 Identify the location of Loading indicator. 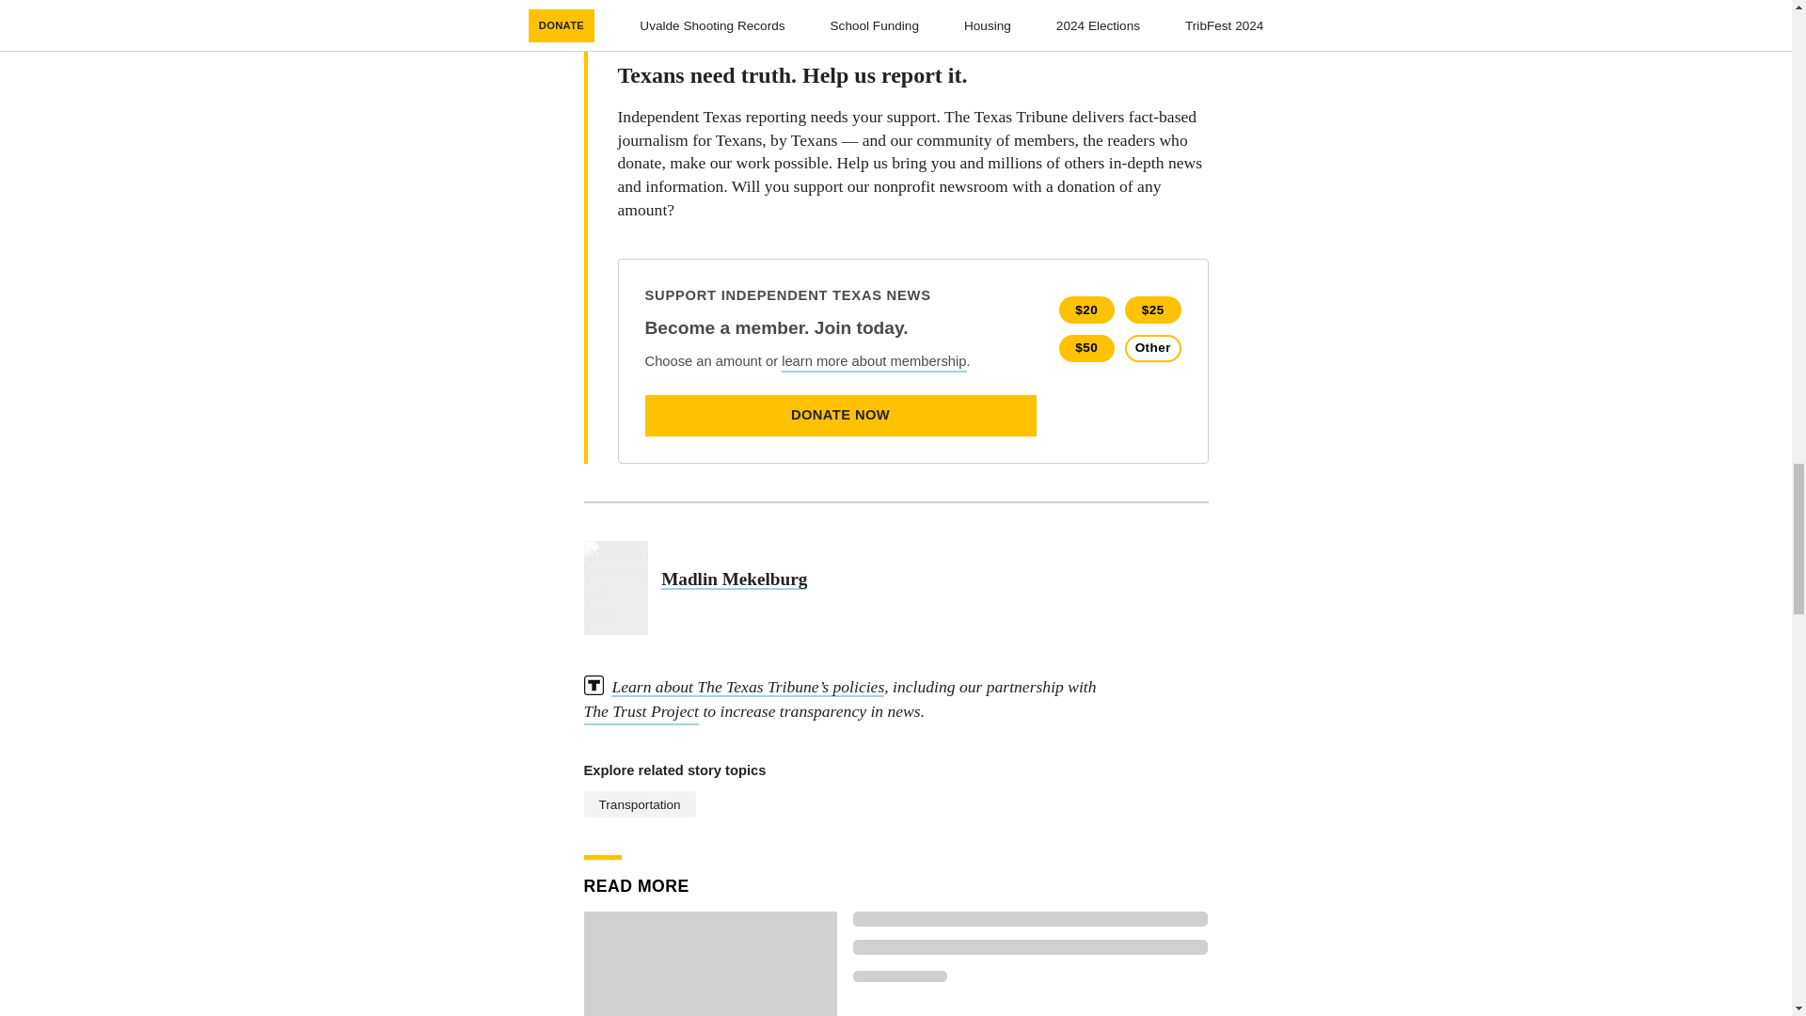
(899, 976).